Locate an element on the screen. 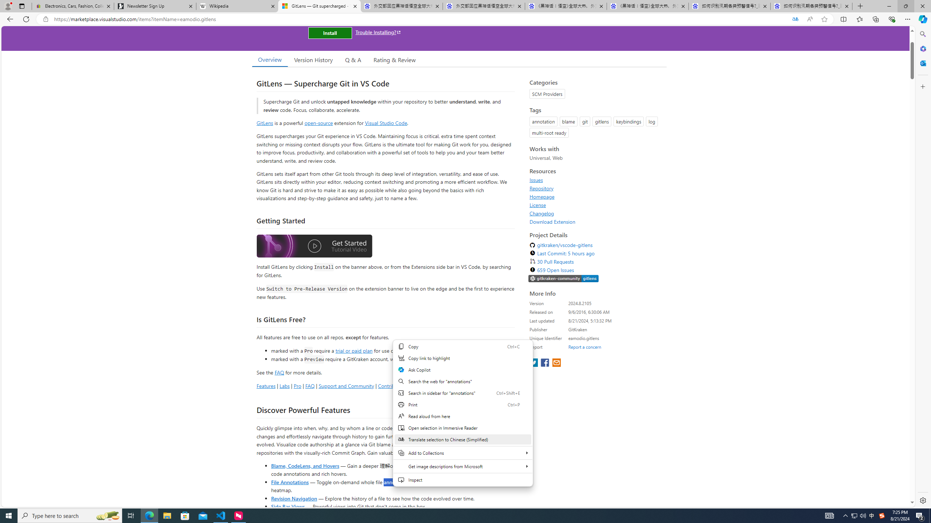 Image resolution: width=931 pixels, height=523 pixels. Revision Navigation is located at coordinates (294, 498).